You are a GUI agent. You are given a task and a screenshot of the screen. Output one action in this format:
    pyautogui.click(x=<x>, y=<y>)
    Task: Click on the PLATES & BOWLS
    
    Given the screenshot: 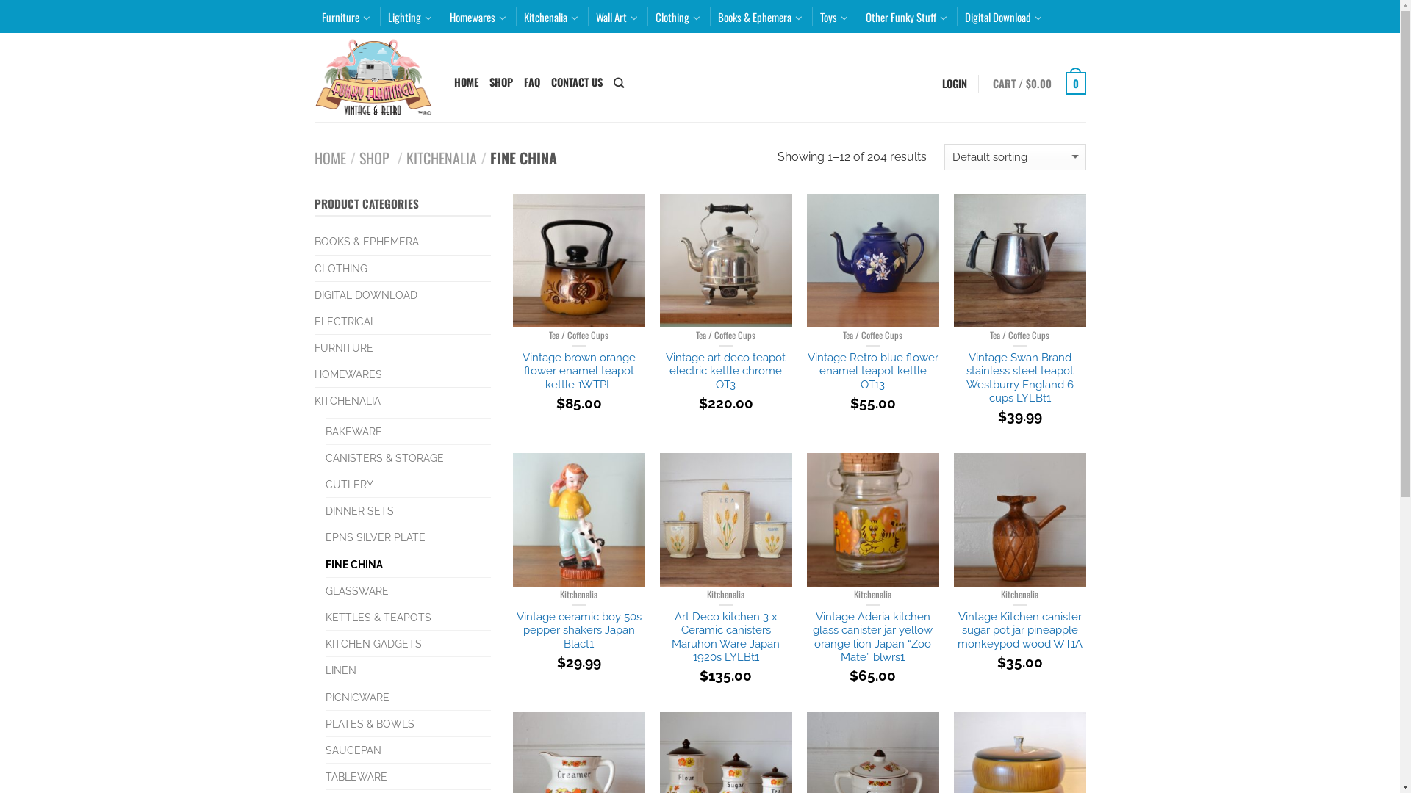 What is the action you would take?
    pyautogui.click(x=375, y=724)
    